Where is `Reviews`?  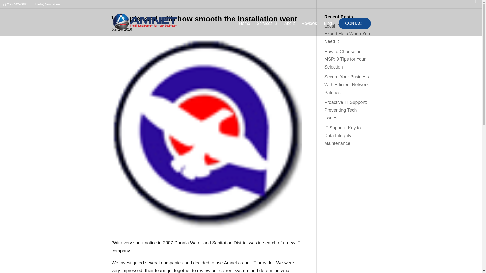 Reviews is located at coordinates (309, 29).